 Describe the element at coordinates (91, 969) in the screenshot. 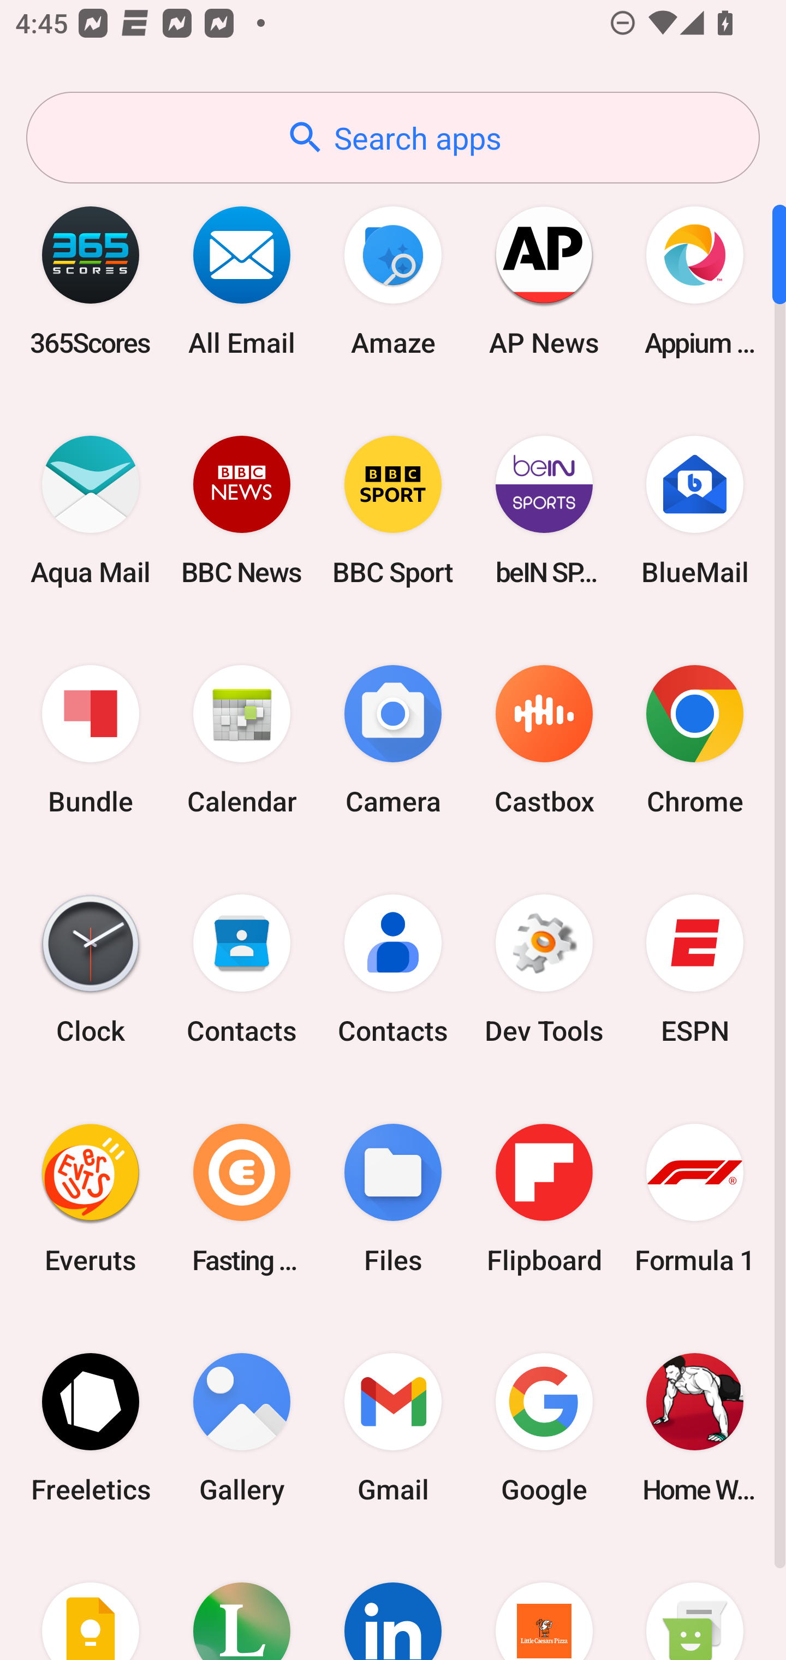

I see `Clock` at that location.